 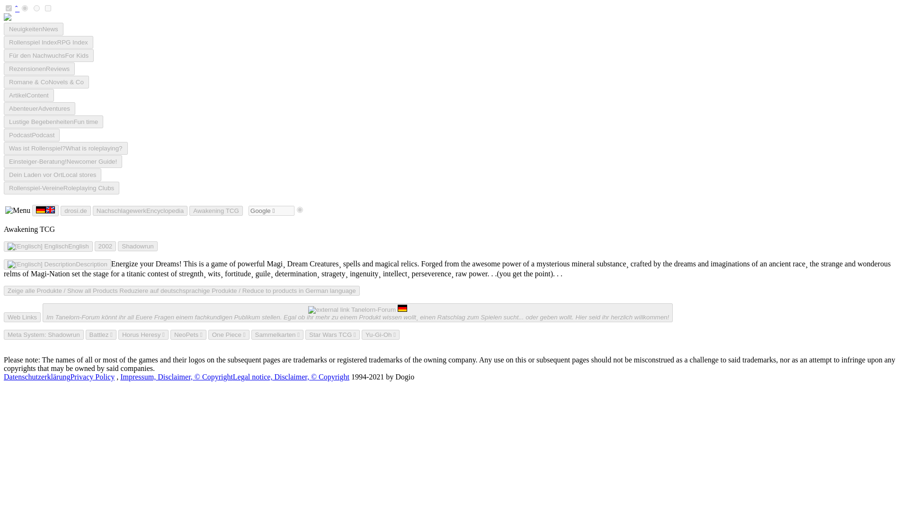 What do you see at coordinates (9, 8) in the screenshot?
I see `on` at bounding box center [9, 8].